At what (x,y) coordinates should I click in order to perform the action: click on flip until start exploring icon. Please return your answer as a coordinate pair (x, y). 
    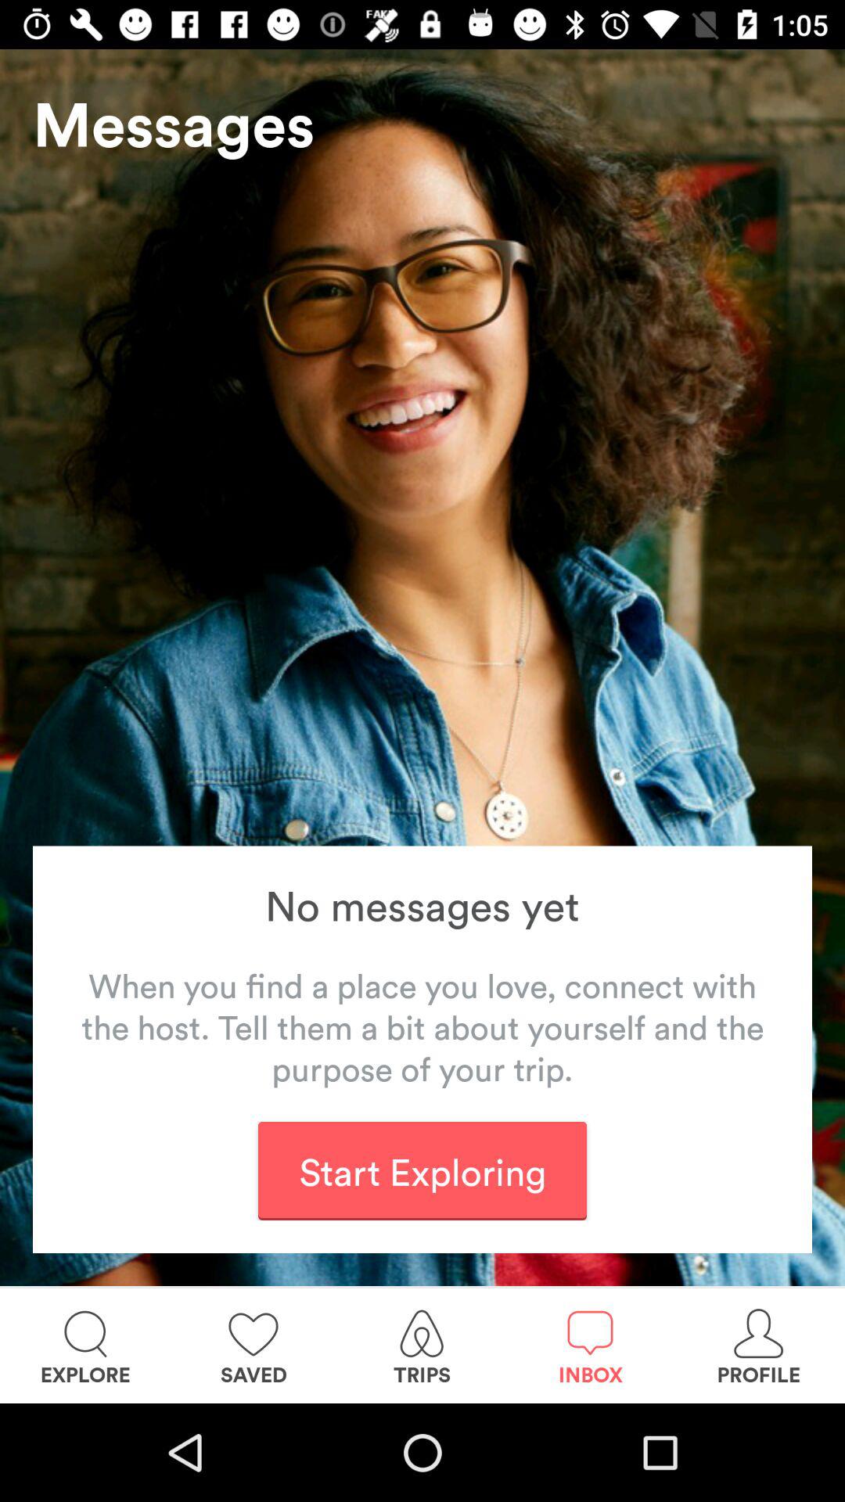
    Looking at the image, I should click on (422, 1170).